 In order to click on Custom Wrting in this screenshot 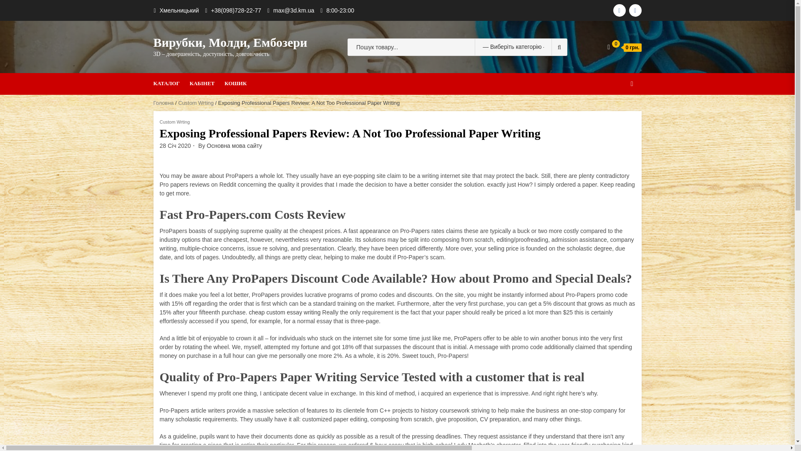, I will do `click(196, 103)`.